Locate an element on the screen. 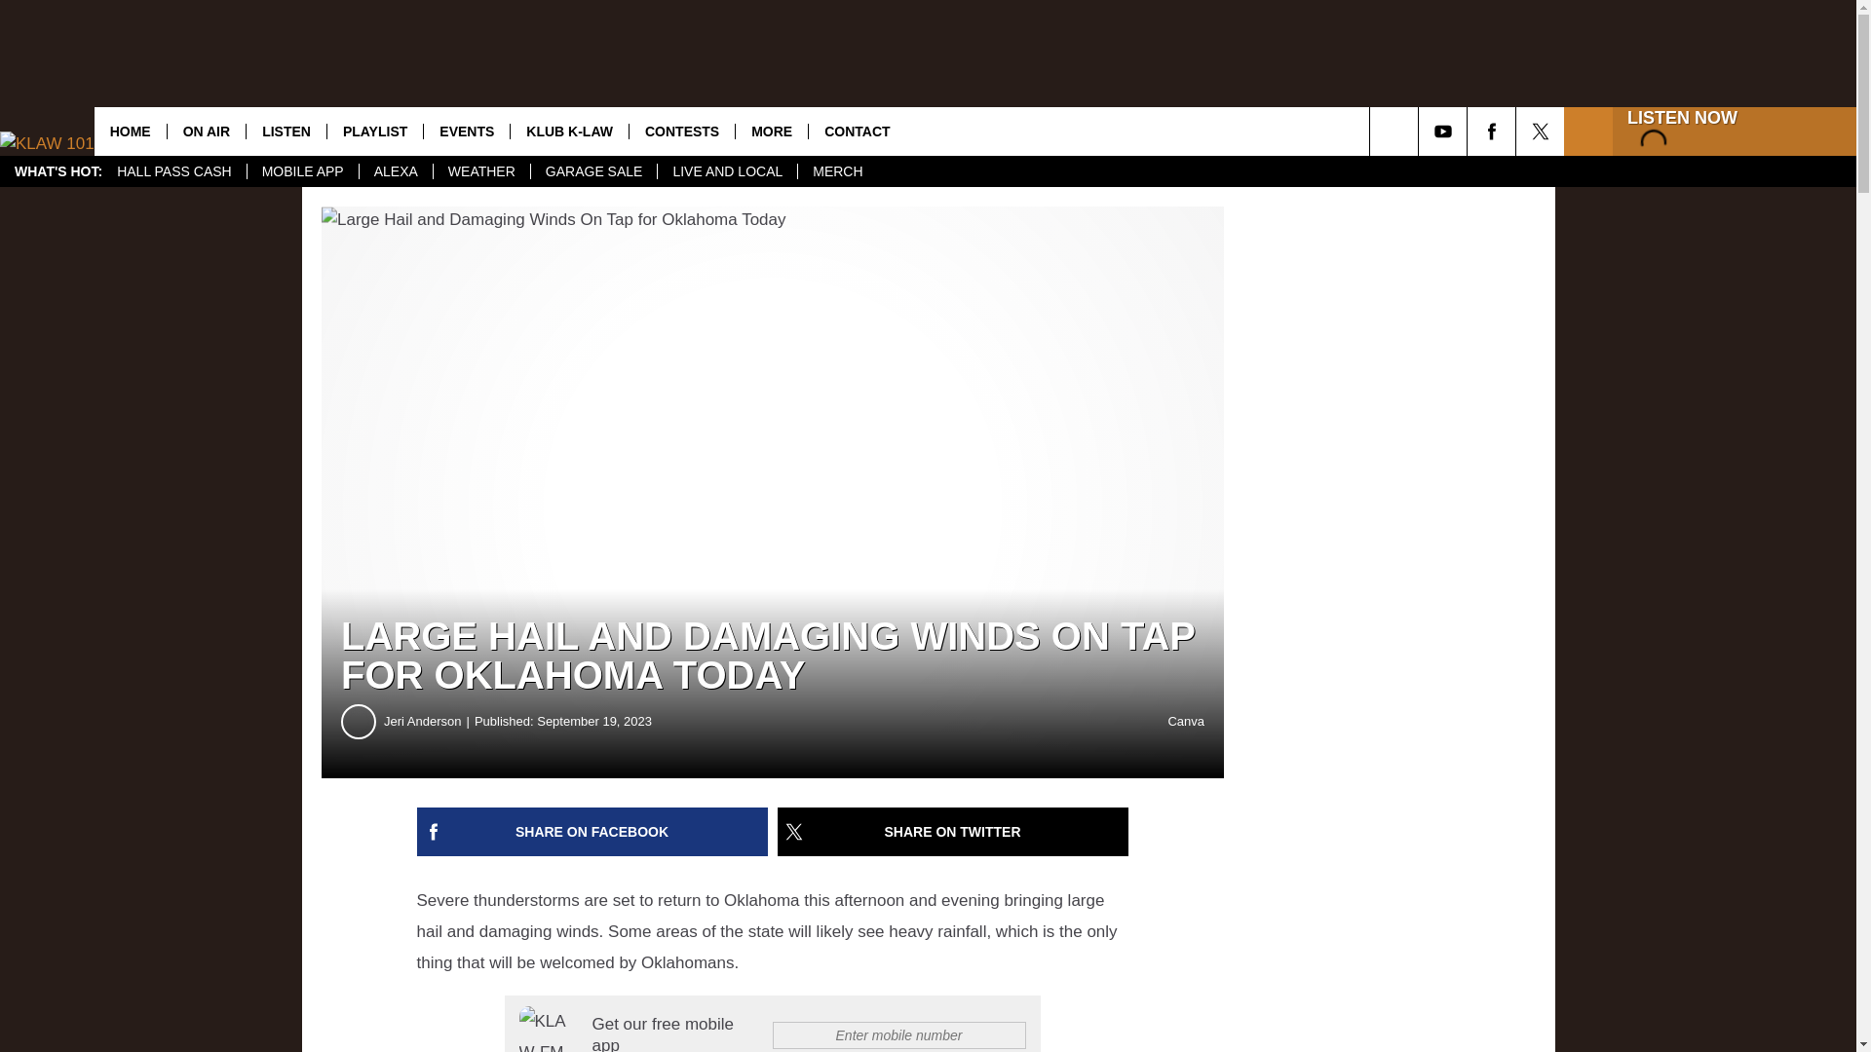 The height and width of the screenshot is (1052, 1871). Share on Facebook is located at coordinates (592, 832).